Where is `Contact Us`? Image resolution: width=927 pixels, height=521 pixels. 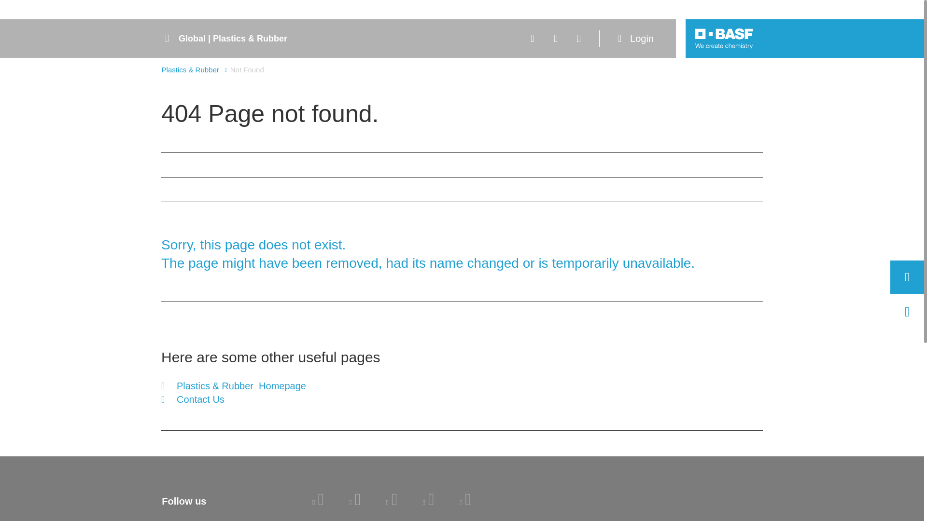 Contact Us is located at coordinates (234, 399).